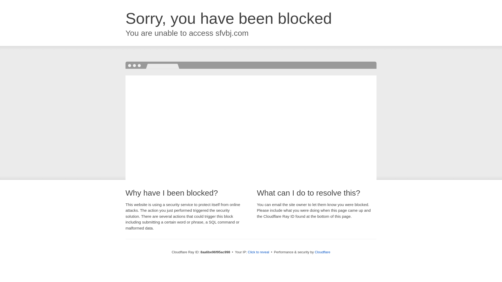 The image size is (502, 282). I want to click on Cloudflare, so click(322, 252).